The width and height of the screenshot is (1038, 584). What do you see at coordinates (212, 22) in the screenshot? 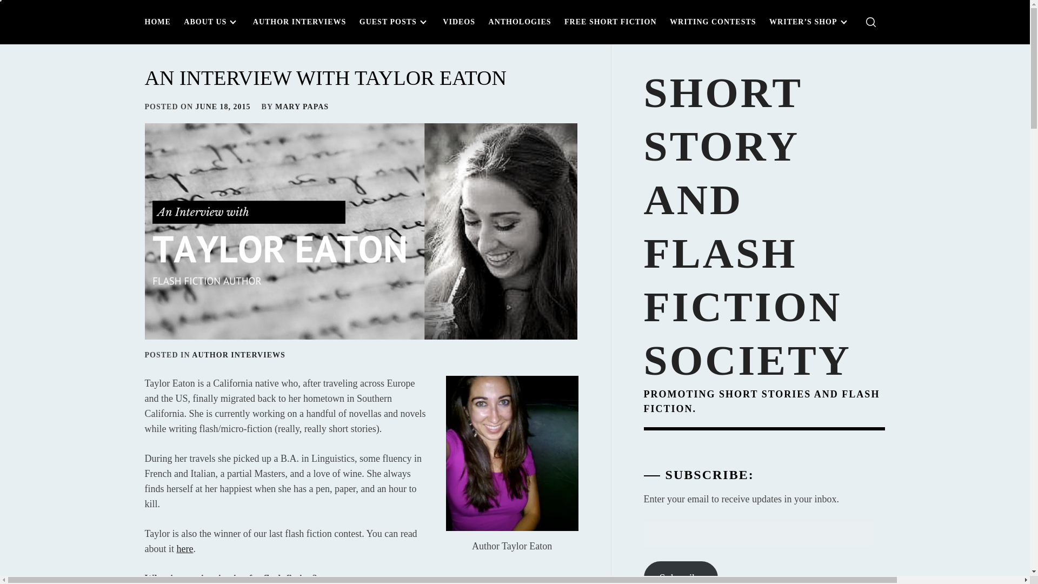
I see `ABOUT US` at bounding box center [212, 22].